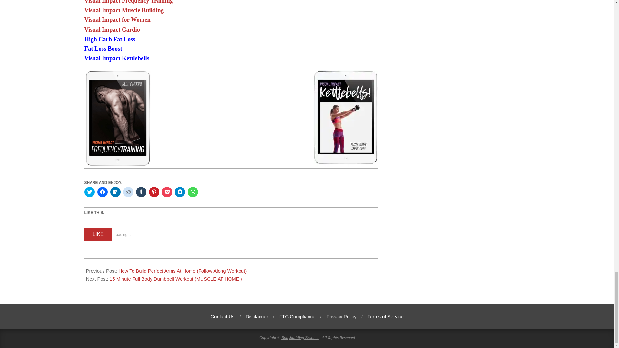 This screenshot has height=348, width=619. I want to click on Click to share on Pinterest, so click(154, 192).